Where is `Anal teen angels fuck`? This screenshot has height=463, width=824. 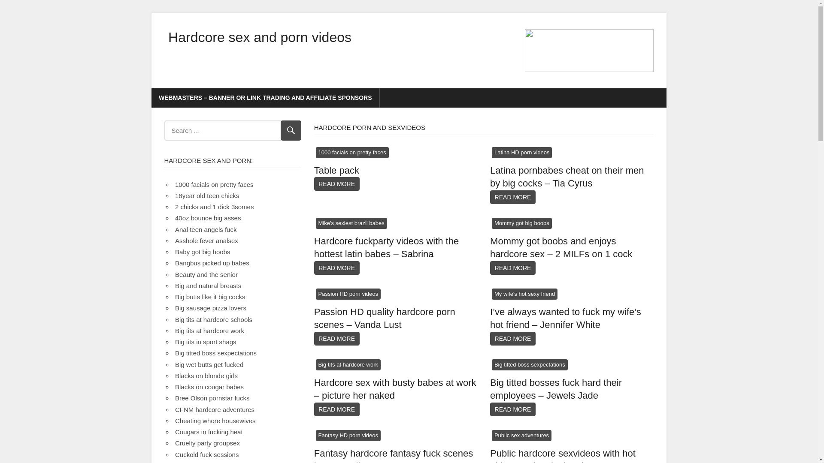
Anal teen angels fuck is located at coordinates (206, 229).